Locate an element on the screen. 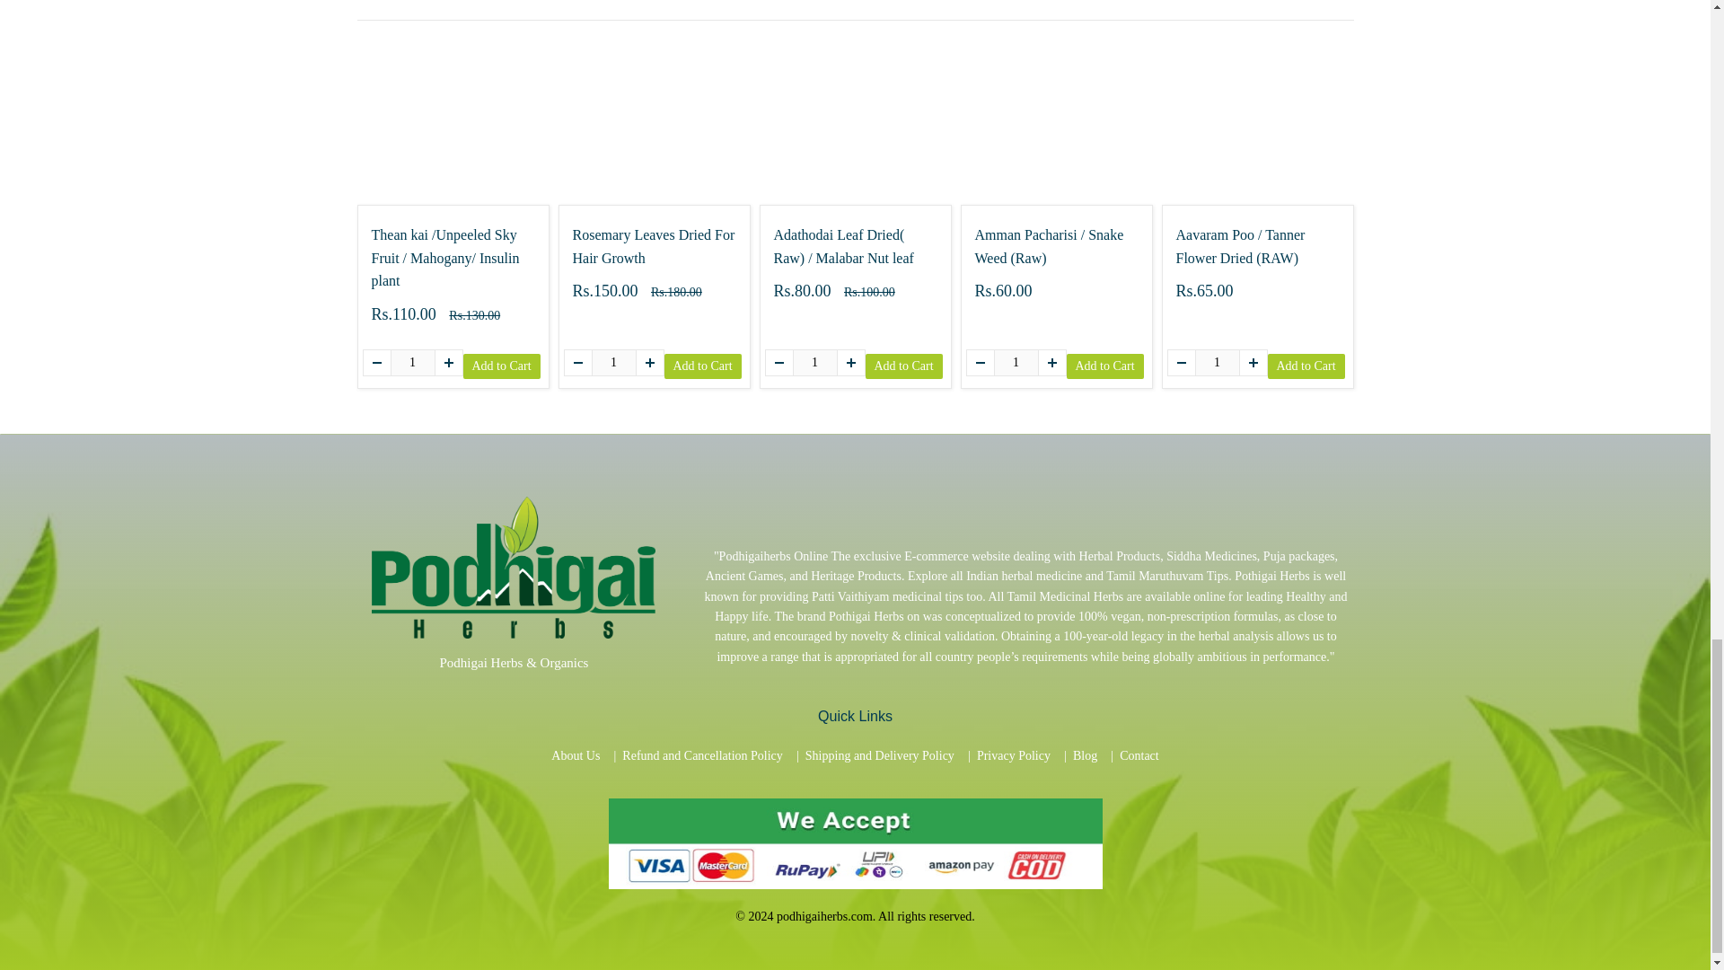 The width and height of the screenshot is (1724, 970). quantity is located at coordinates (613, 362).